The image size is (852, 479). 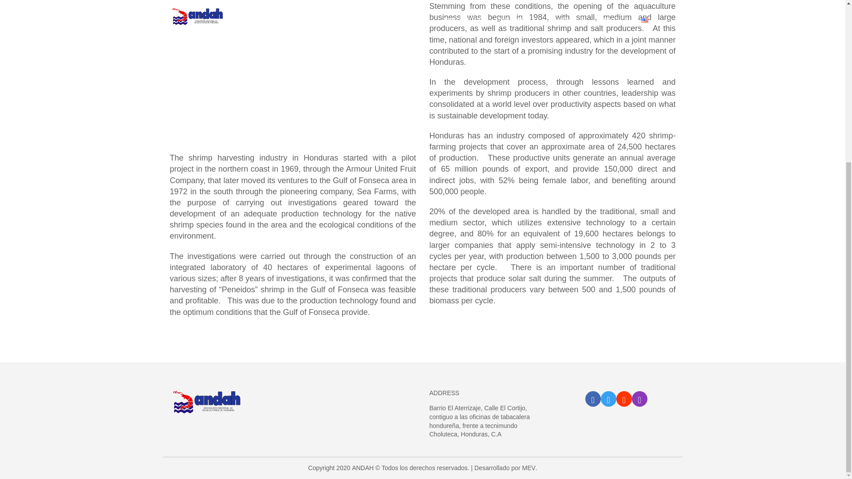 I want to click on MEV, so click(x=528, y=467).